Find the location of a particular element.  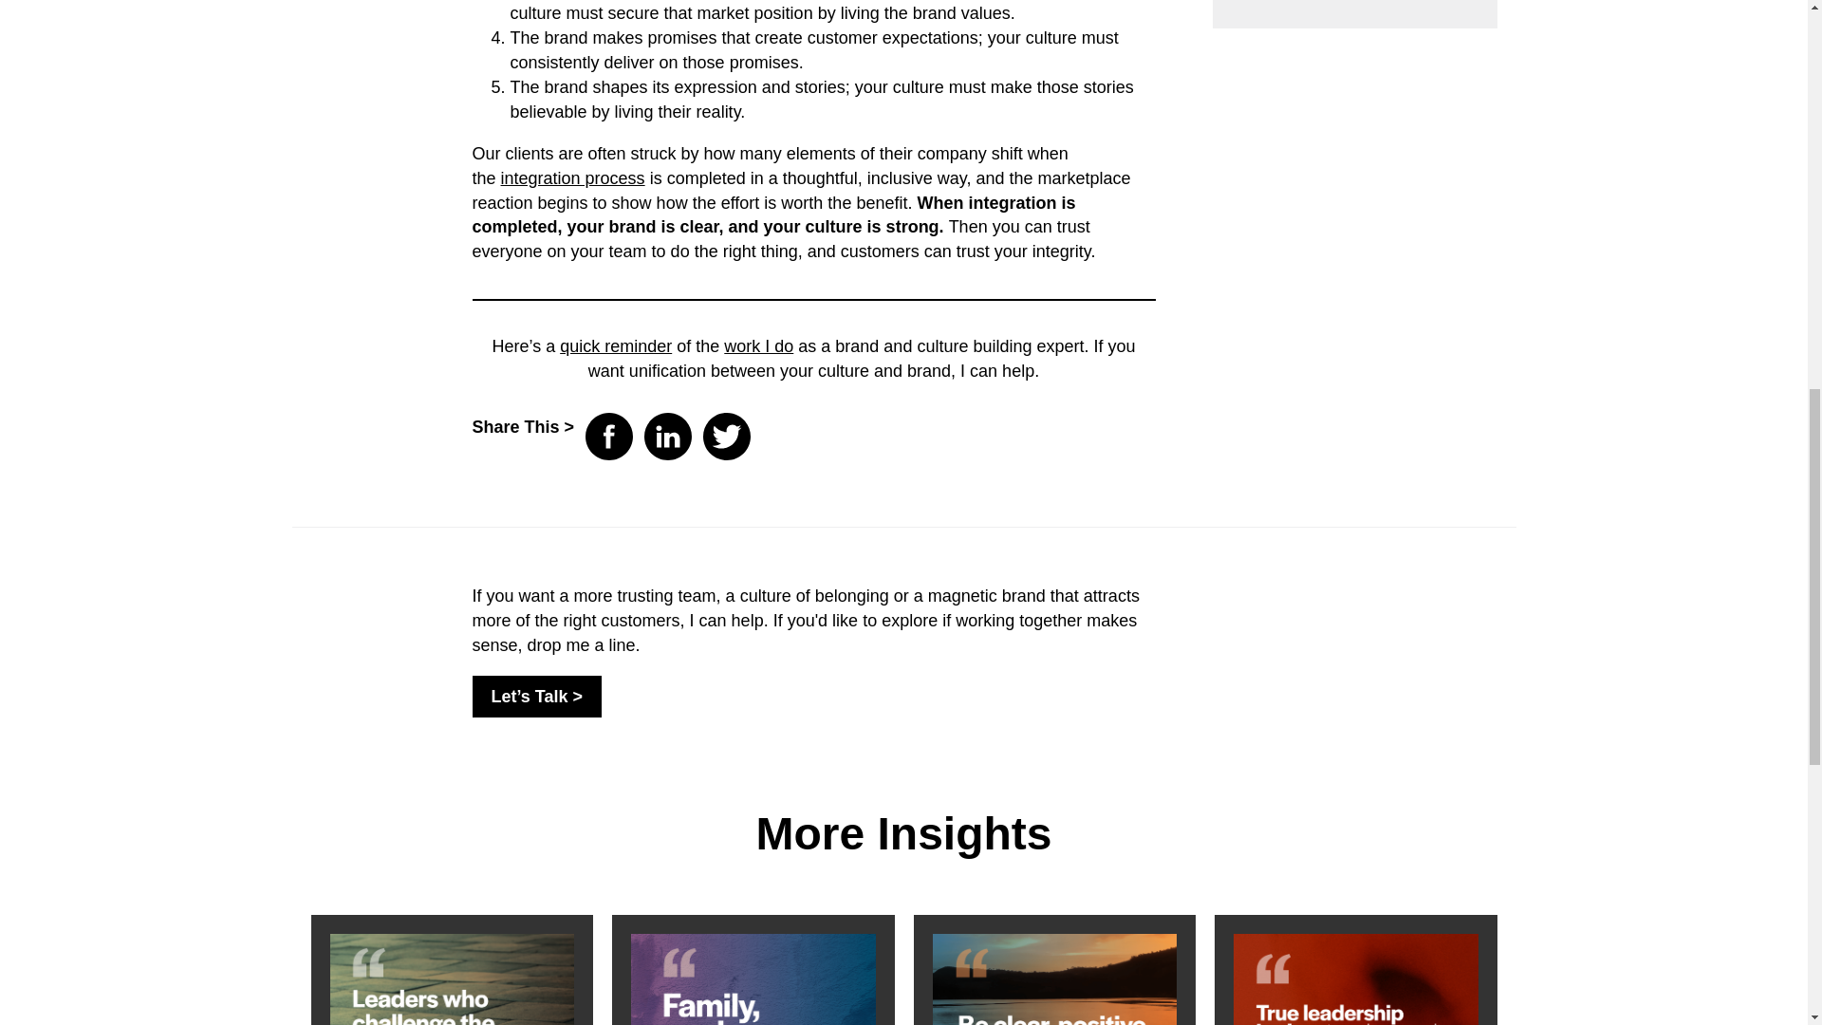

July 6, 2024 is located at coordinates (753, 979).